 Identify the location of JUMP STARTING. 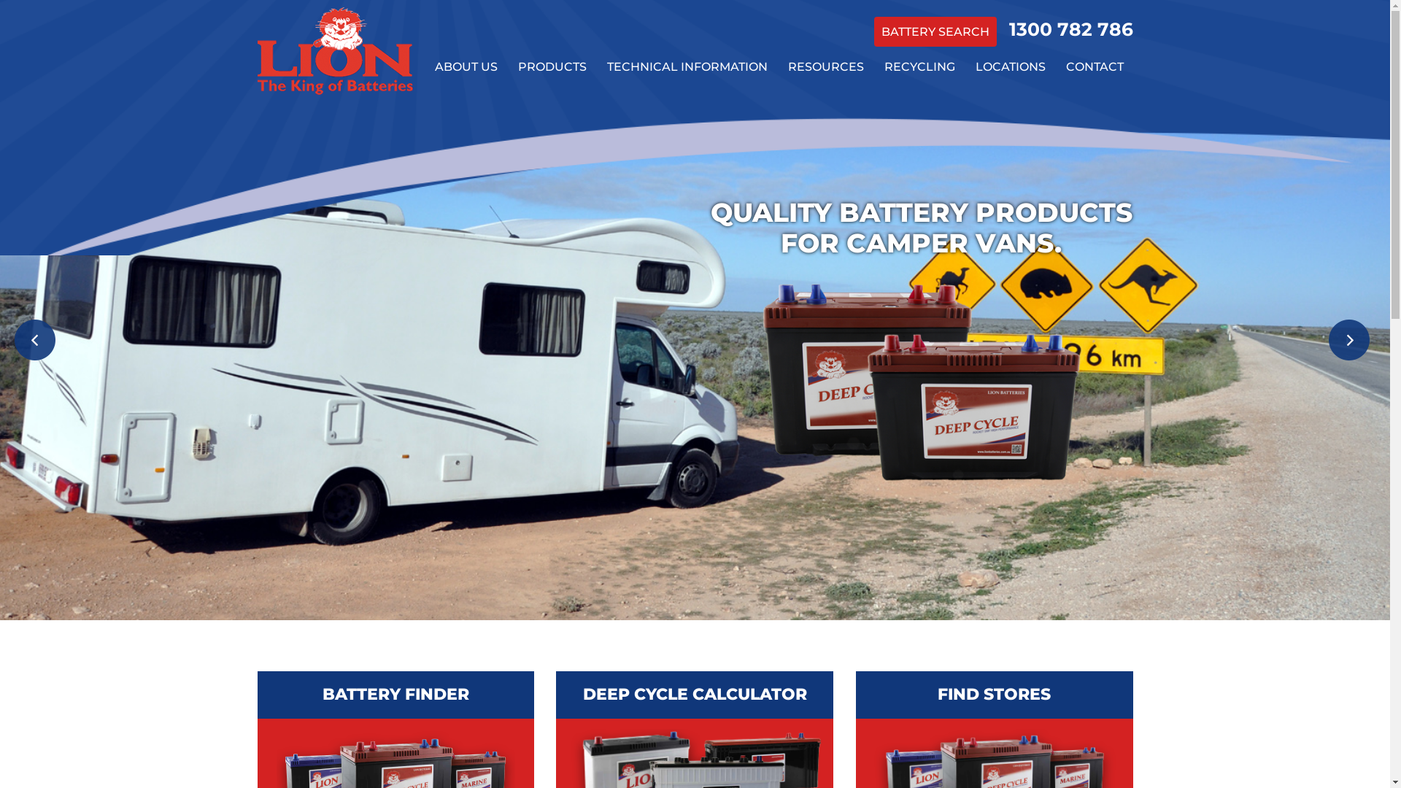
(825, 206).